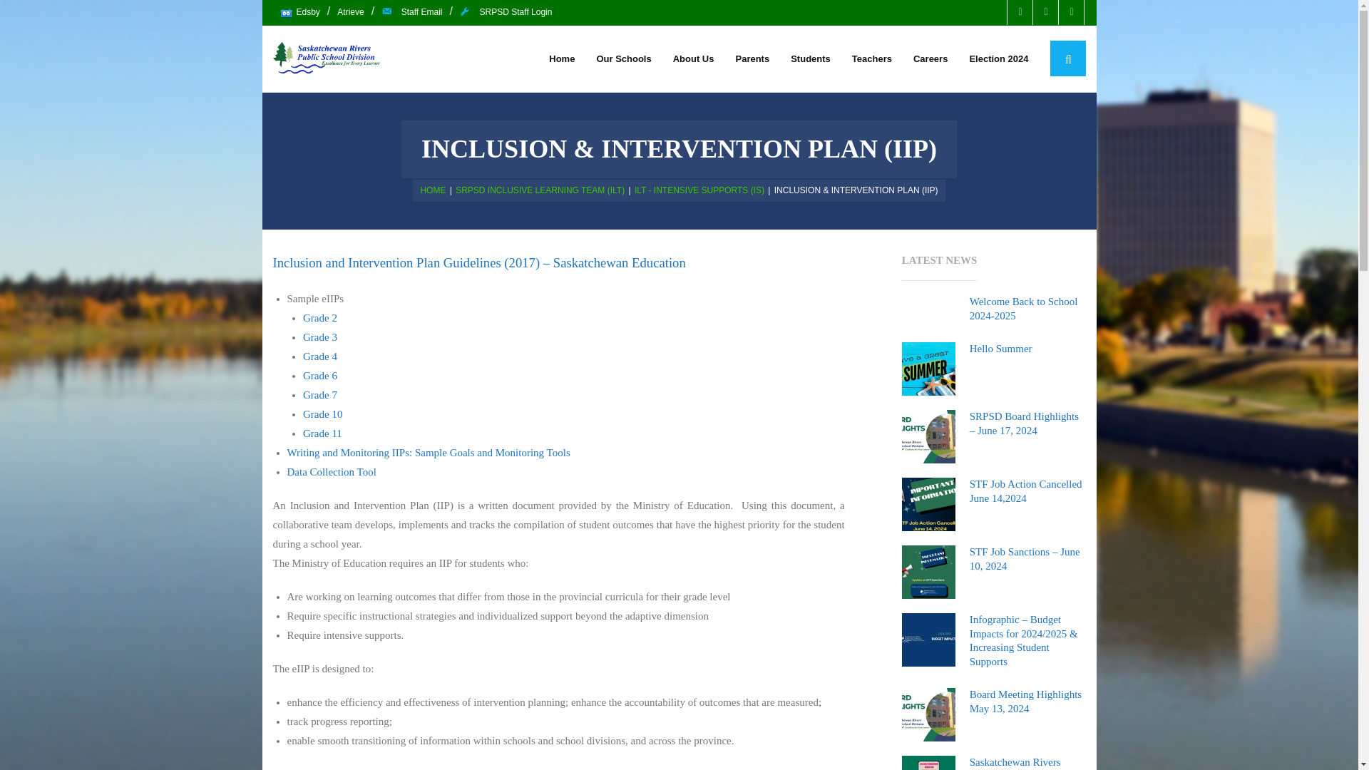  Describe the element at coordinates (623, 58) in the screenshot. I see `Our Schools` at that location.